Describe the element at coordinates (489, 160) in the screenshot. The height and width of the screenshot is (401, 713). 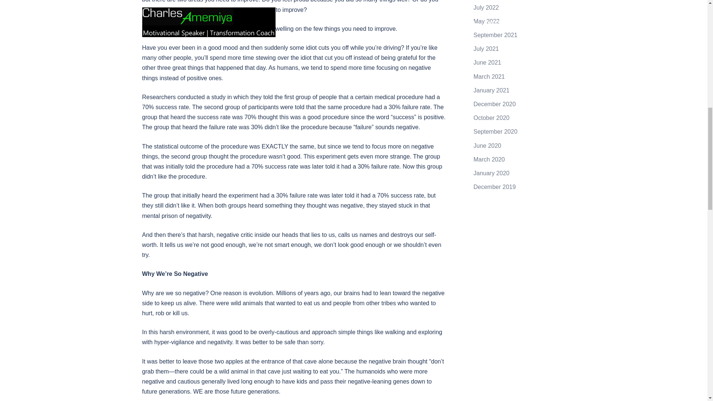
I see `March 2020` at that location.